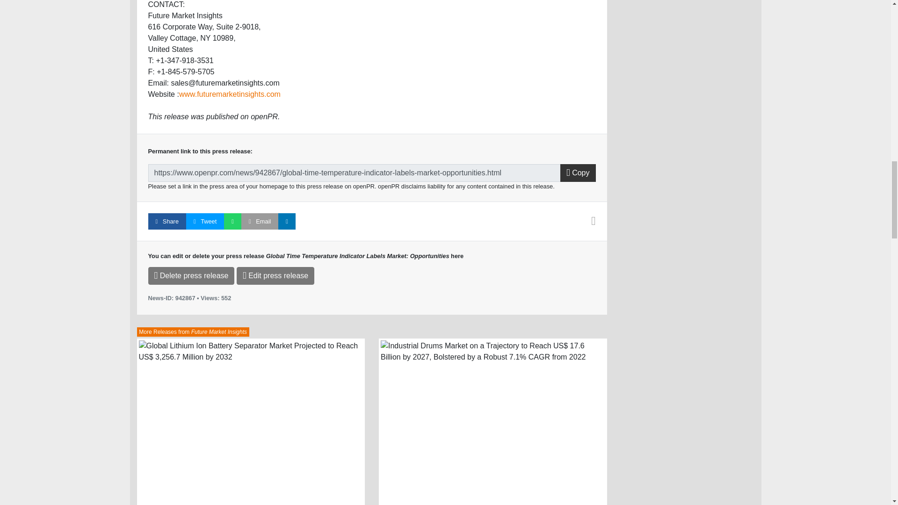 This screenshot has width=898, height=505. I want to click on Email, so click(260, 221).